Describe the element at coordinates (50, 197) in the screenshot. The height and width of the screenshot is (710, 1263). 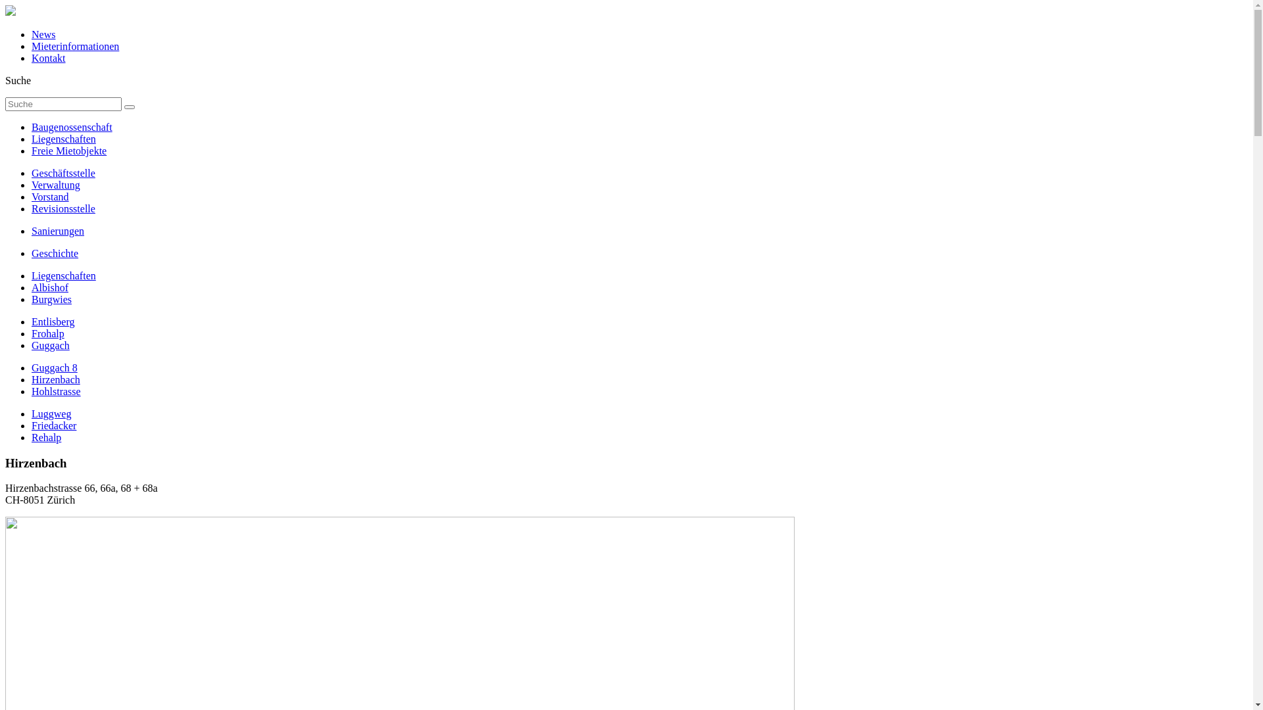
I see `Vorstand` at that location.